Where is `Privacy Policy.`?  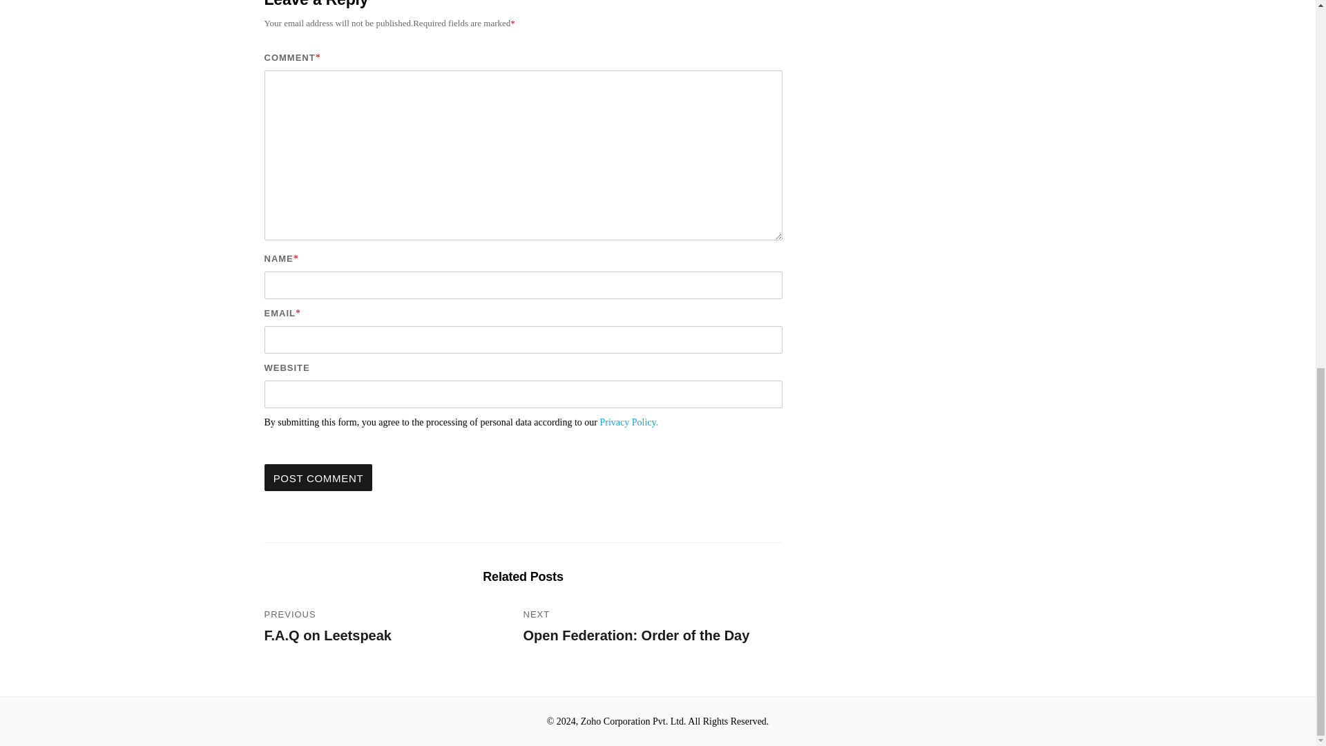 Privacy Policy. is located at coordinates (630, 421).